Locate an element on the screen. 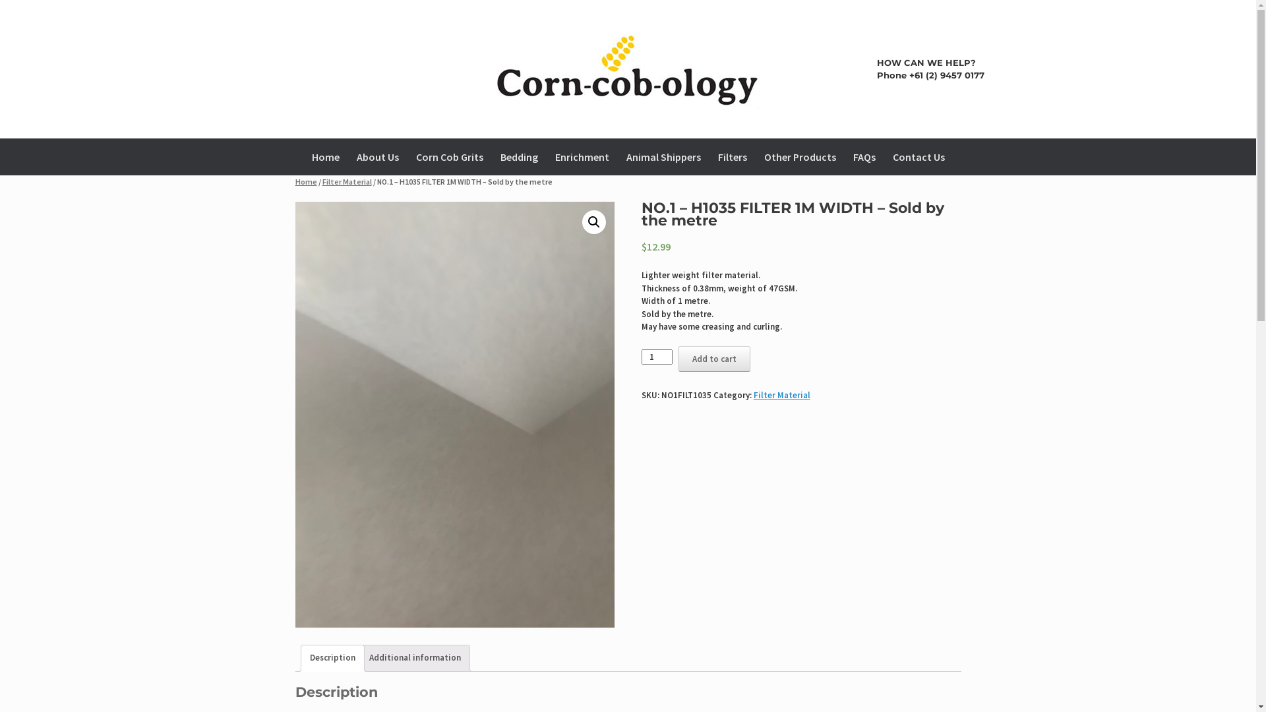 This screenshot has height=712, width=1266. Corn Cob Grits is located at coordinates (450, 157).